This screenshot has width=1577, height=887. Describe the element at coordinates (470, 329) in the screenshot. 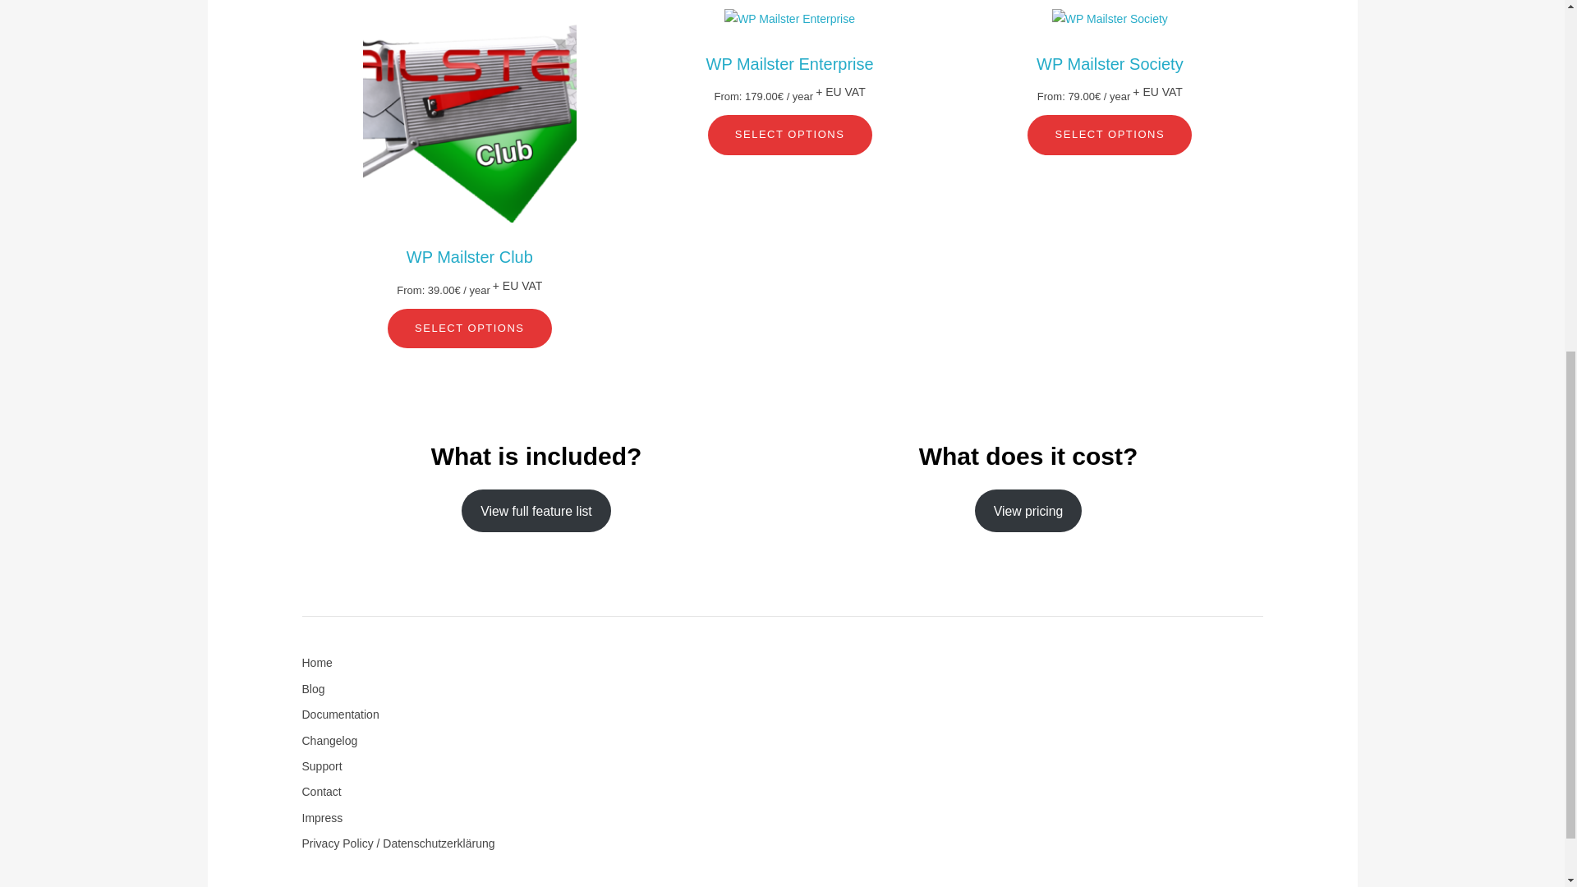

I see `SELECT OPTIONS` at that location.